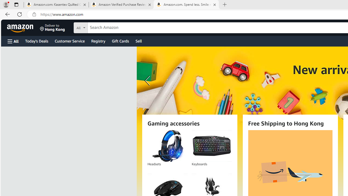 The height and width of the screenshot is (196, 348). I want to click on Amazon, so click(21, 28).